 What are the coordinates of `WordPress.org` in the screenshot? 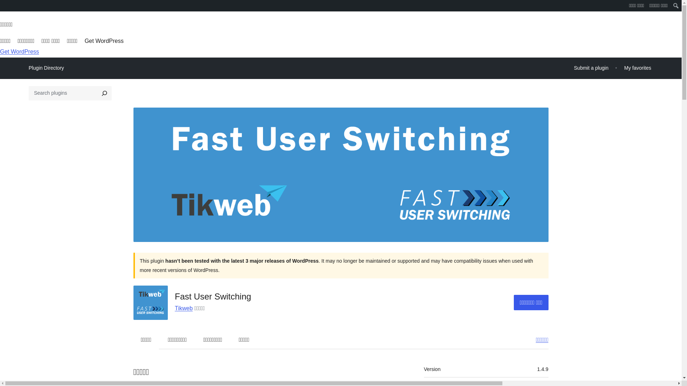 It's located at (5, 5).